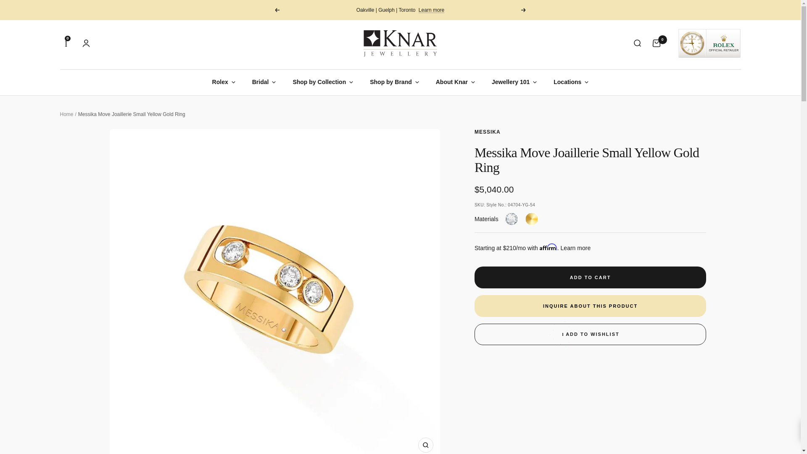 This screenshot has height=454, width=807. What do you see at coordinates (323, 82) in the screenshot?
I see `Shop by Collection` at bounding box center [323, 82].